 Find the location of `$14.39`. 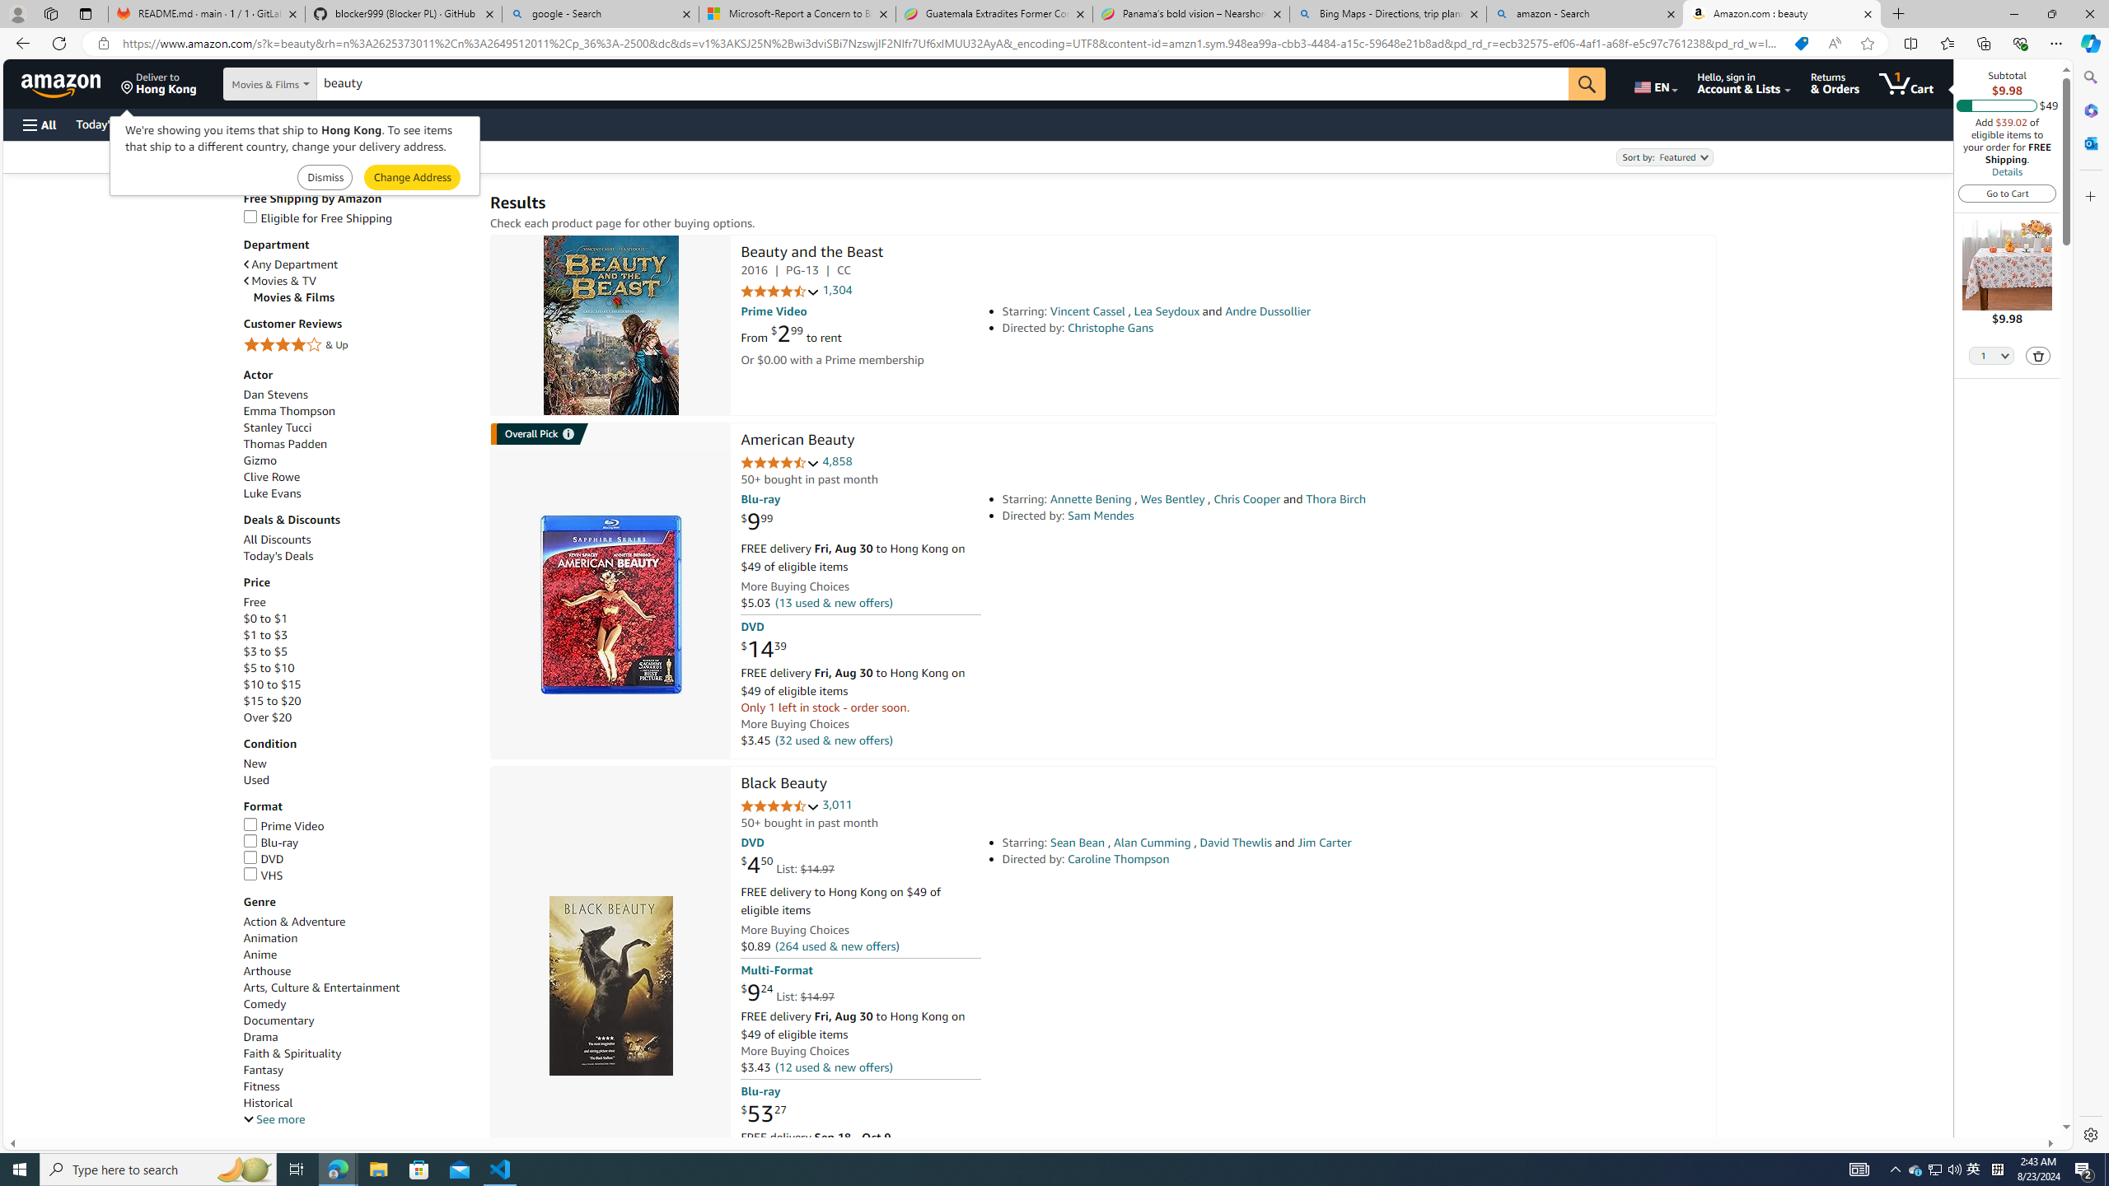

$14.39 is located at coordinates (763, 649).